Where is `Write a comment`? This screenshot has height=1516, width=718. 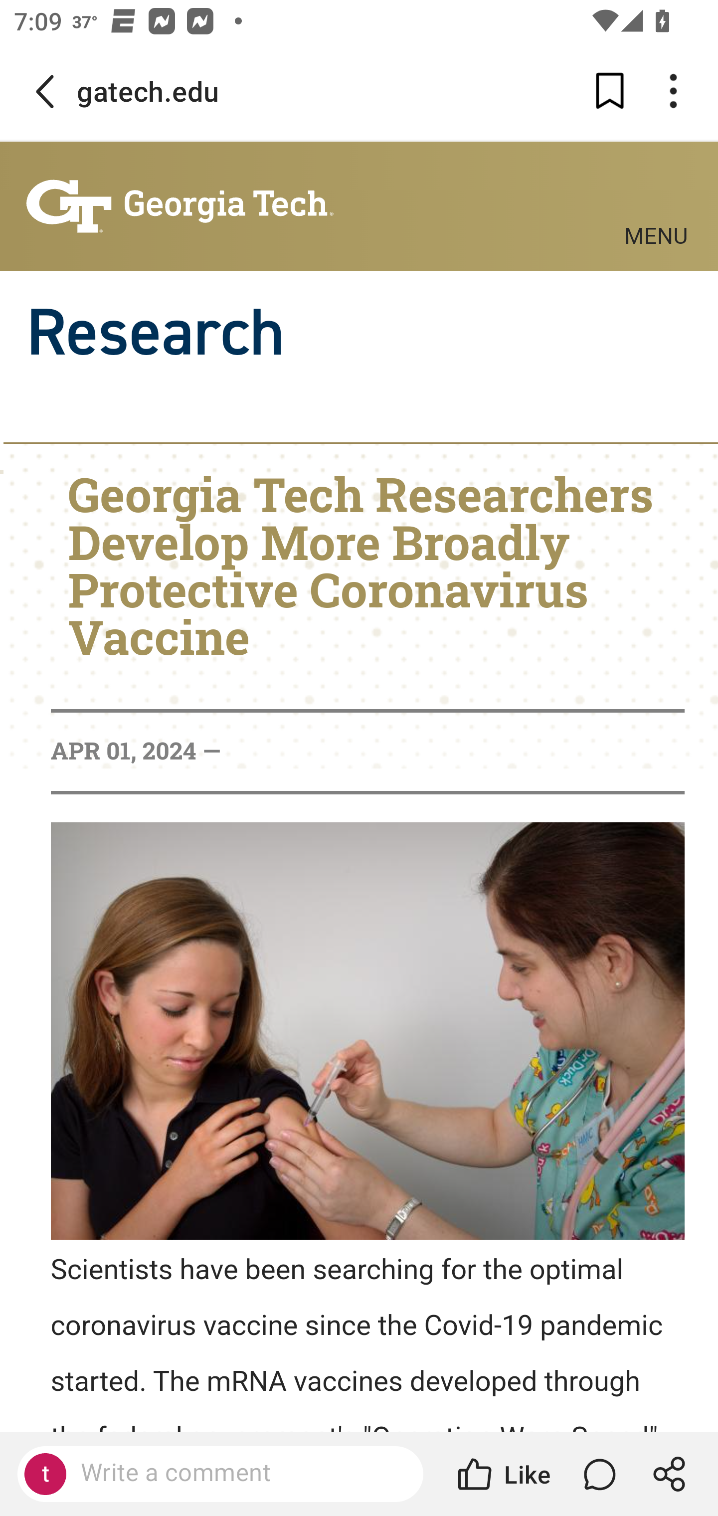
Write a comment is located at coordinates (237, 1473).